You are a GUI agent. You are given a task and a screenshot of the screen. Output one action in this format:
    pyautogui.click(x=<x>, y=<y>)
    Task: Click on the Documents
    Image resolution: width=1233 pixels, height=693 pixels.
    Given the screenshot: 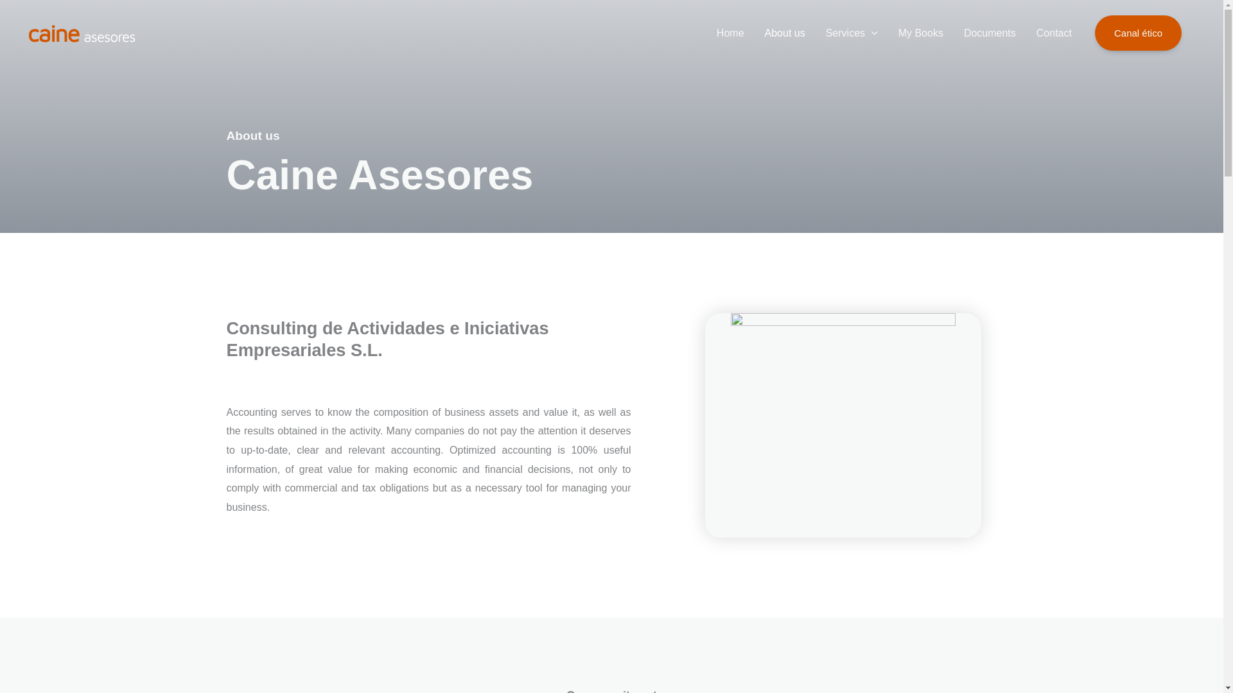 What is the action you would take?
    pyautogui.click(x=989, y=33)
    